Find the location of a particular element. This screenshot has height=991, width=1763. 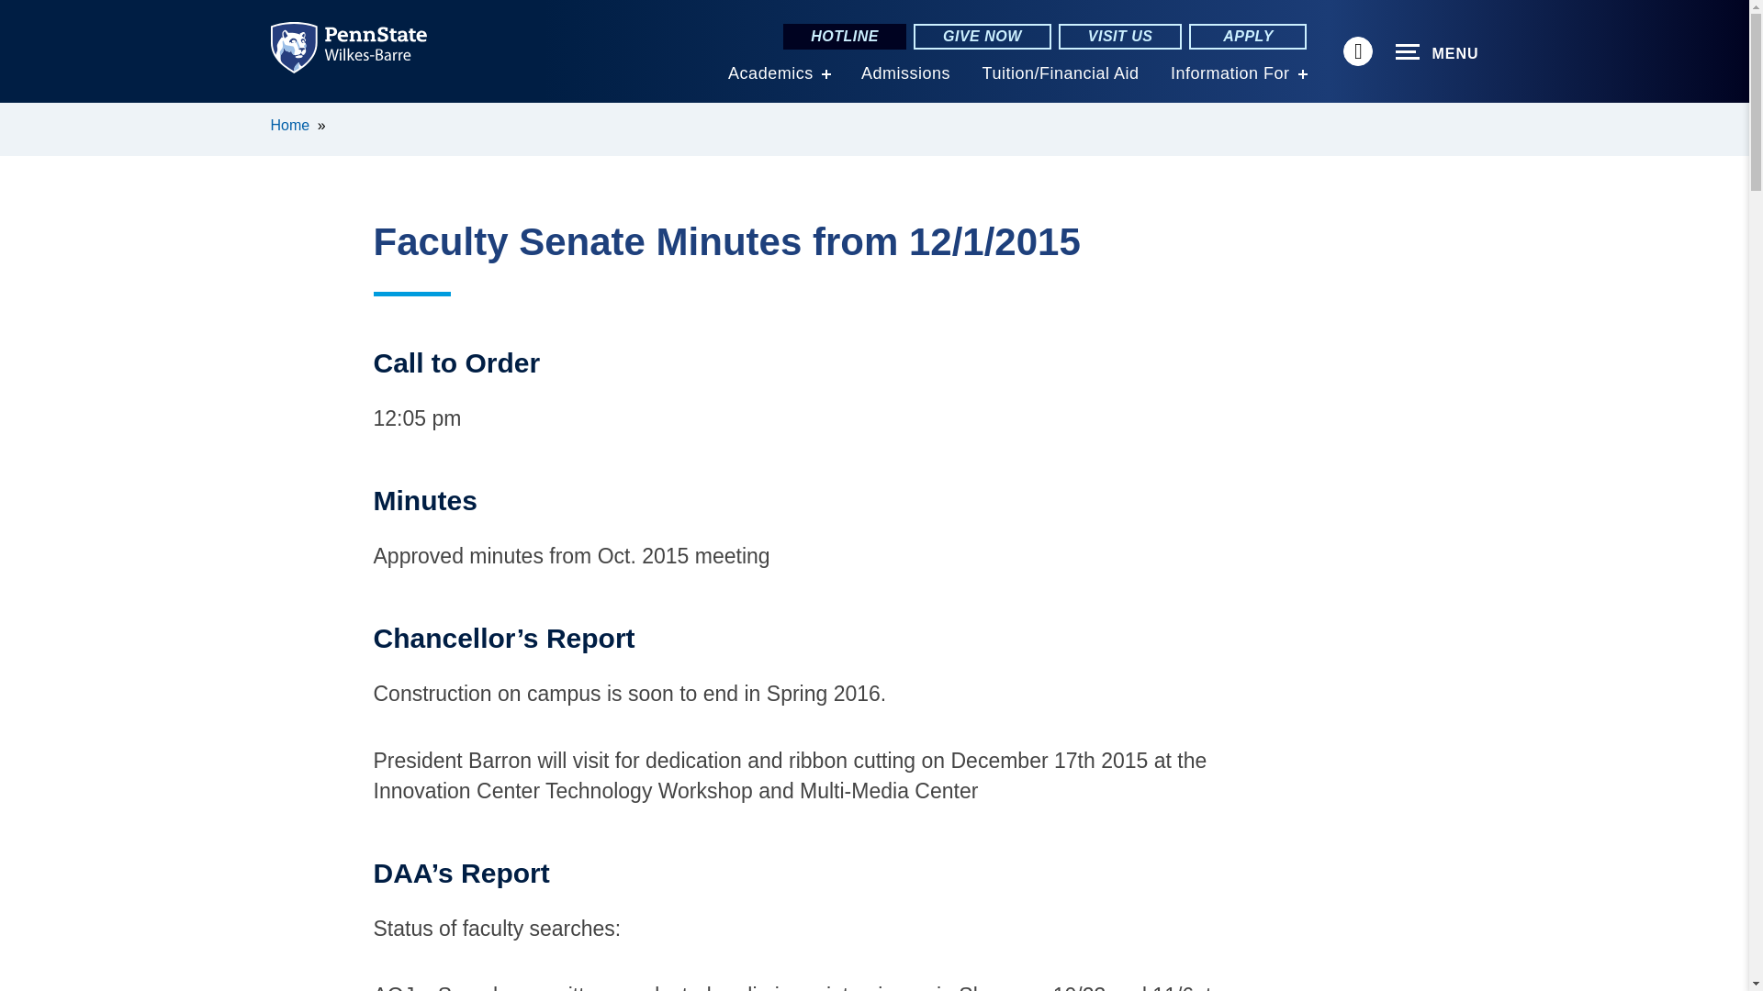

SKIP TO MAIN CONTENT is located at coordinates (24, 116).